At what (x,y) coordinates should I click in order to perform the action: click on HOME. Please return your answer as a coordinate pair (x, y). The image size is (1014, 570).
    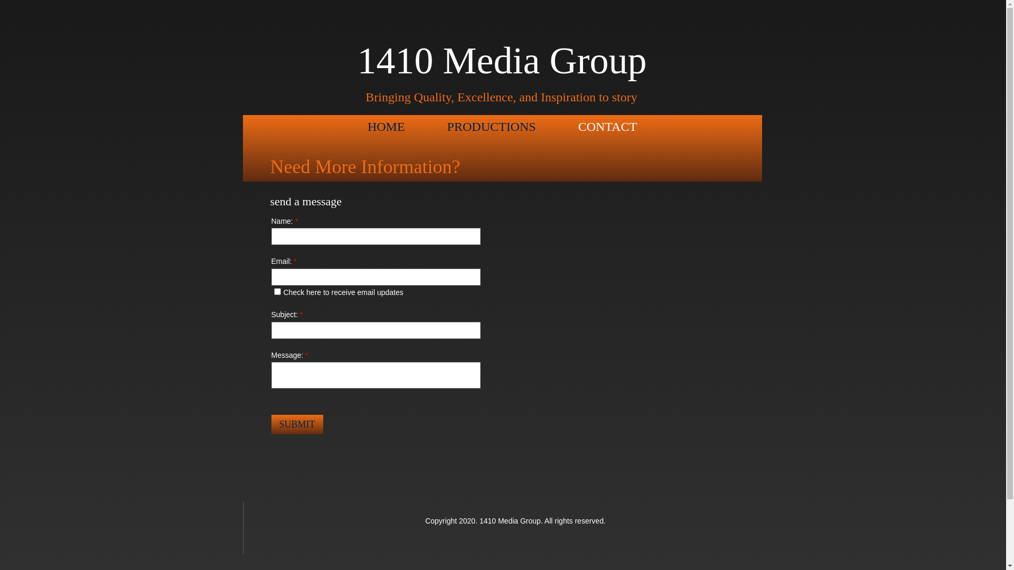
    Looking at the image, I should click on (387, 127).